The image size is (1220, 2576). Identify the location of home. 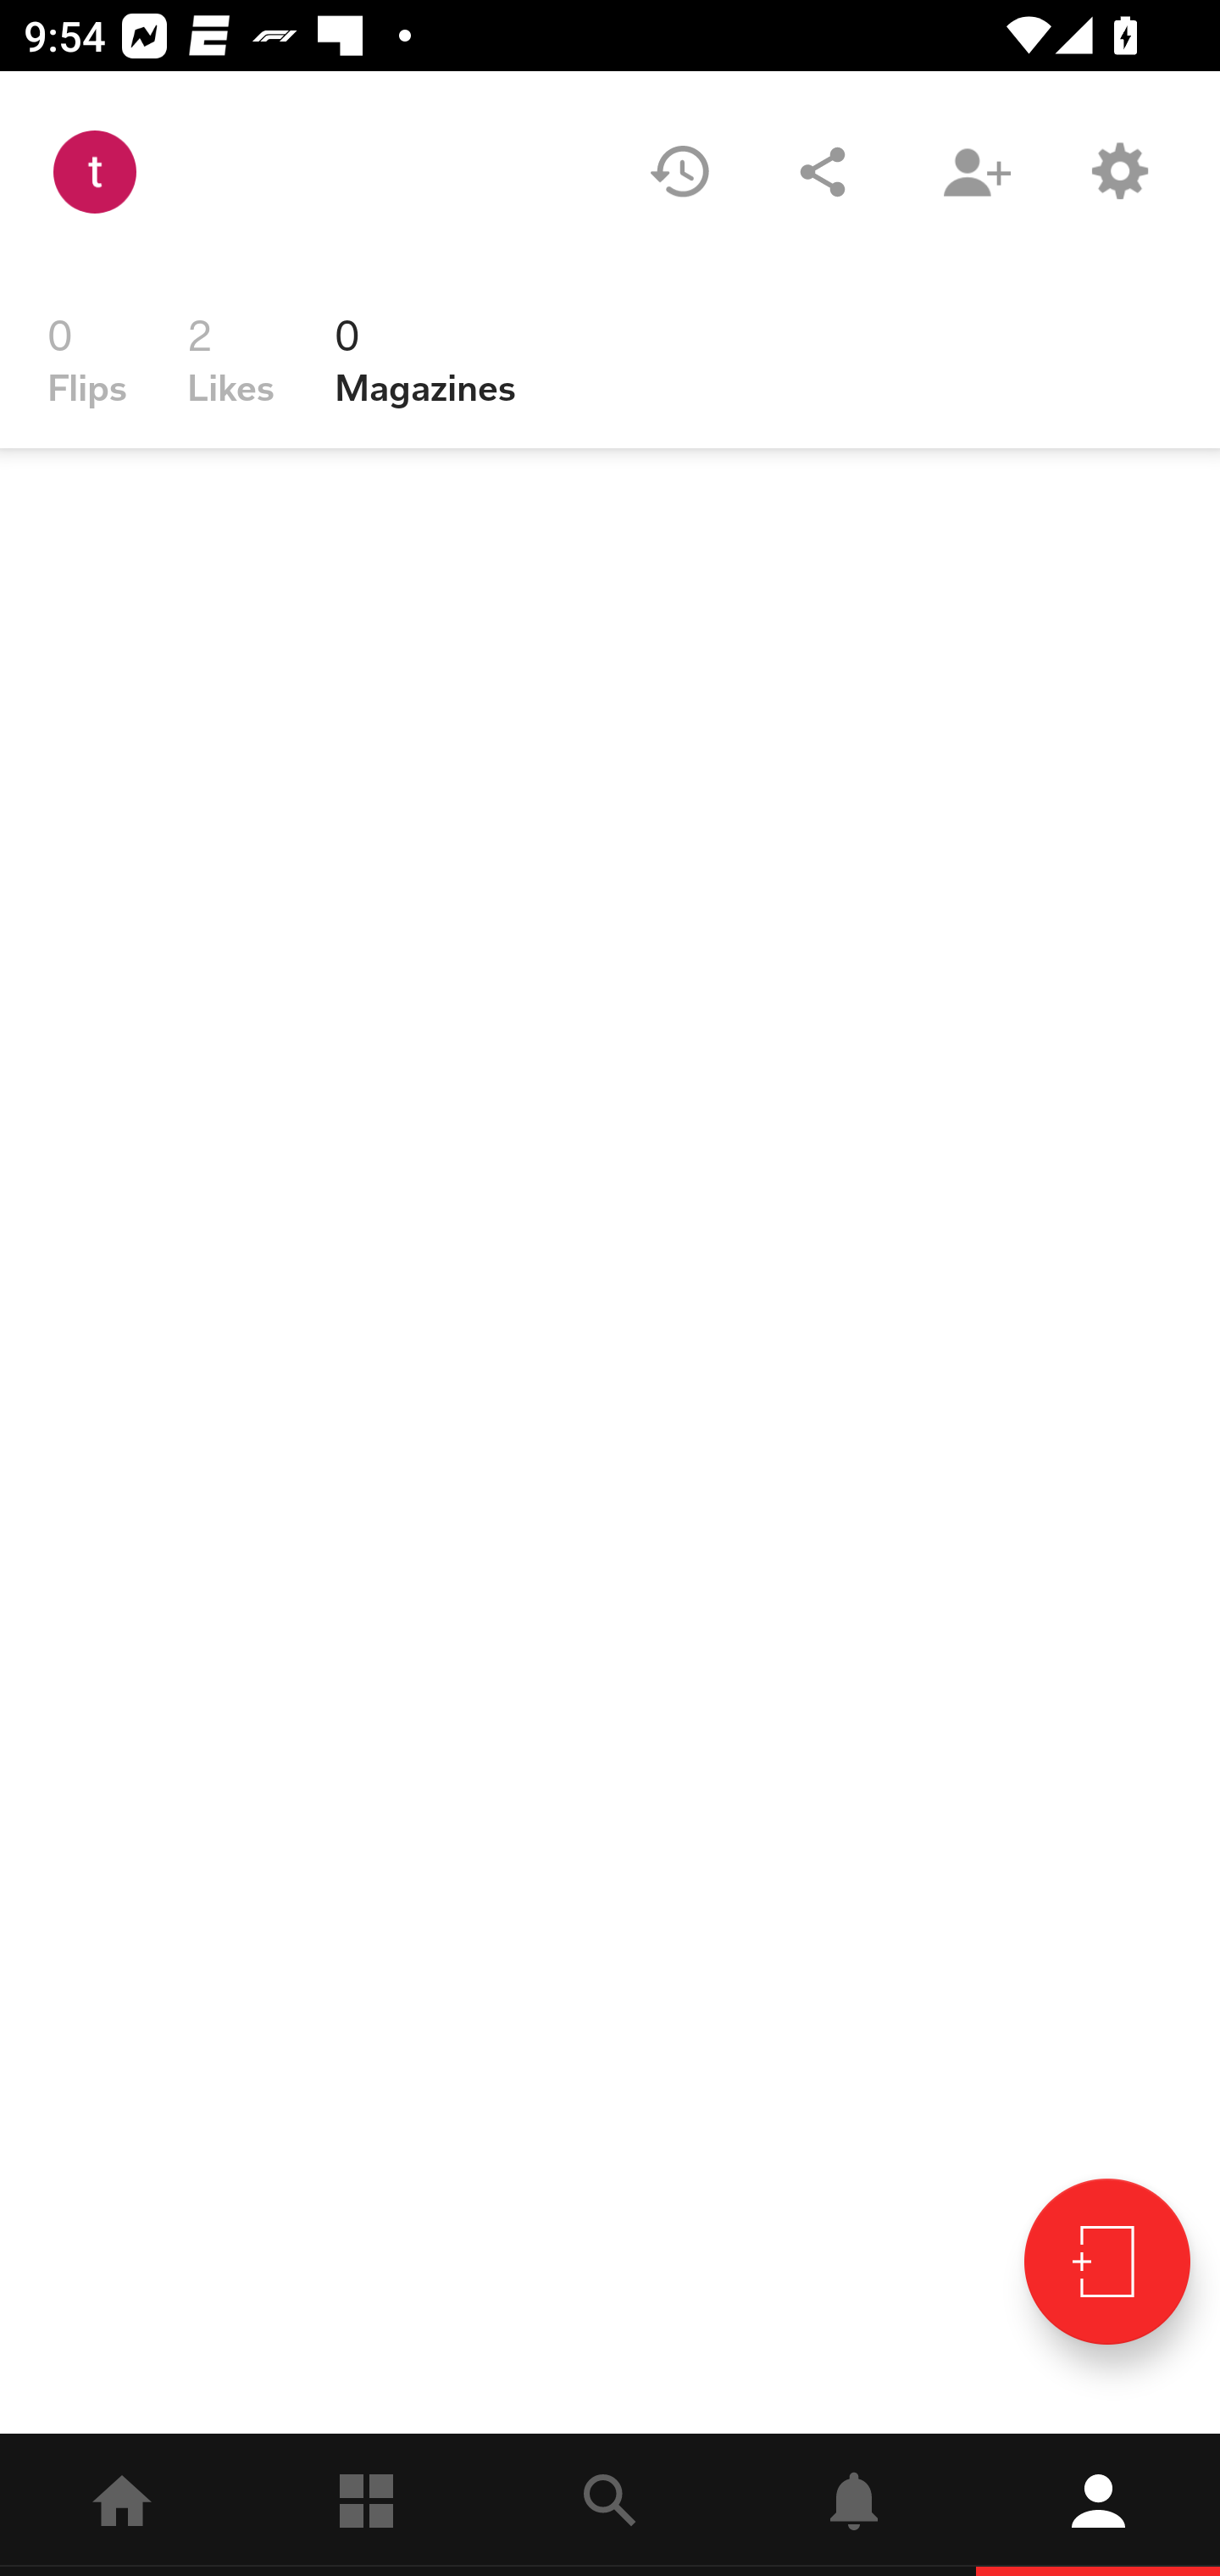
(122, 2505).